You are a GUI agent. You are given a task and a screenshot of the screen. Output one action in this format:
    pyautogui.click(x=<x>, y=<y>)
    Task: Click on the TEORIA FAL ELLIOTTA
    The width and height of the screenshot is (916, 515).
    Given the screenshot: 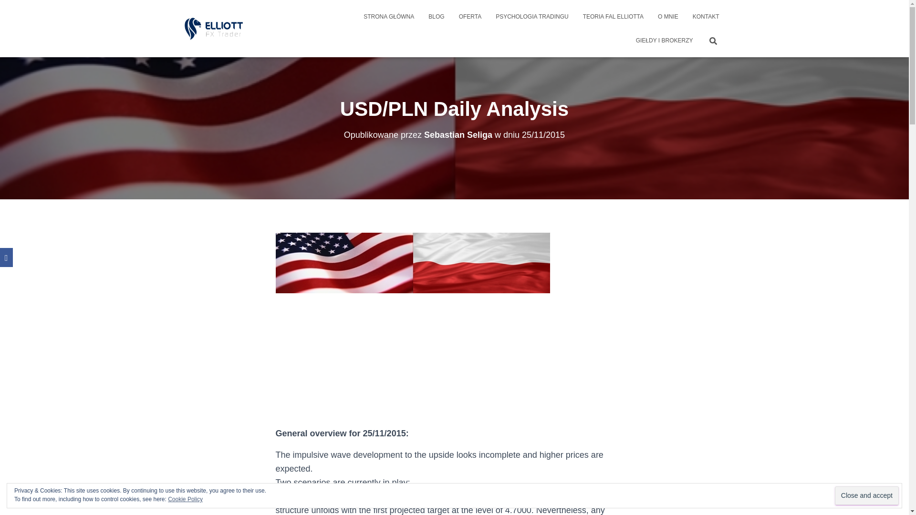 What is the action you would take?
    pyautogui.click(x=613, y=16)
    